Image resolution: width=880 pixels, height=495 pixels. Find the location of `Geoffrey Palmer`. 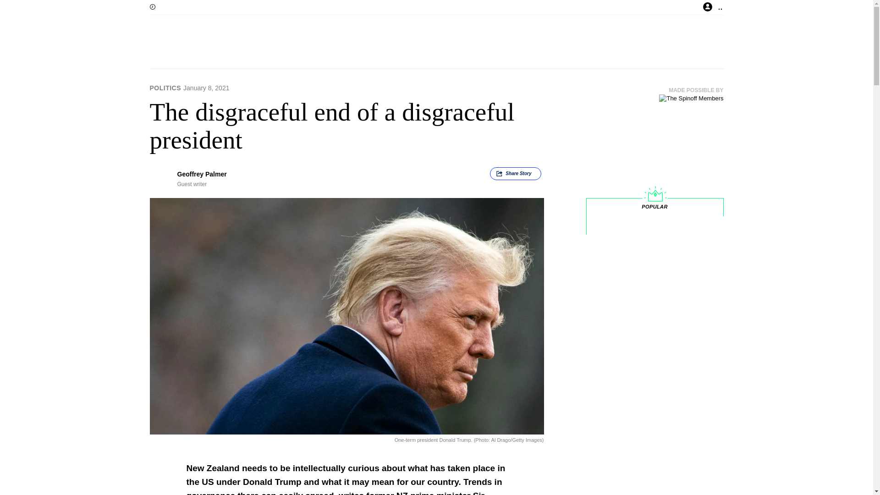

Geoffrey Palmer is located at coordinates (201, 174).